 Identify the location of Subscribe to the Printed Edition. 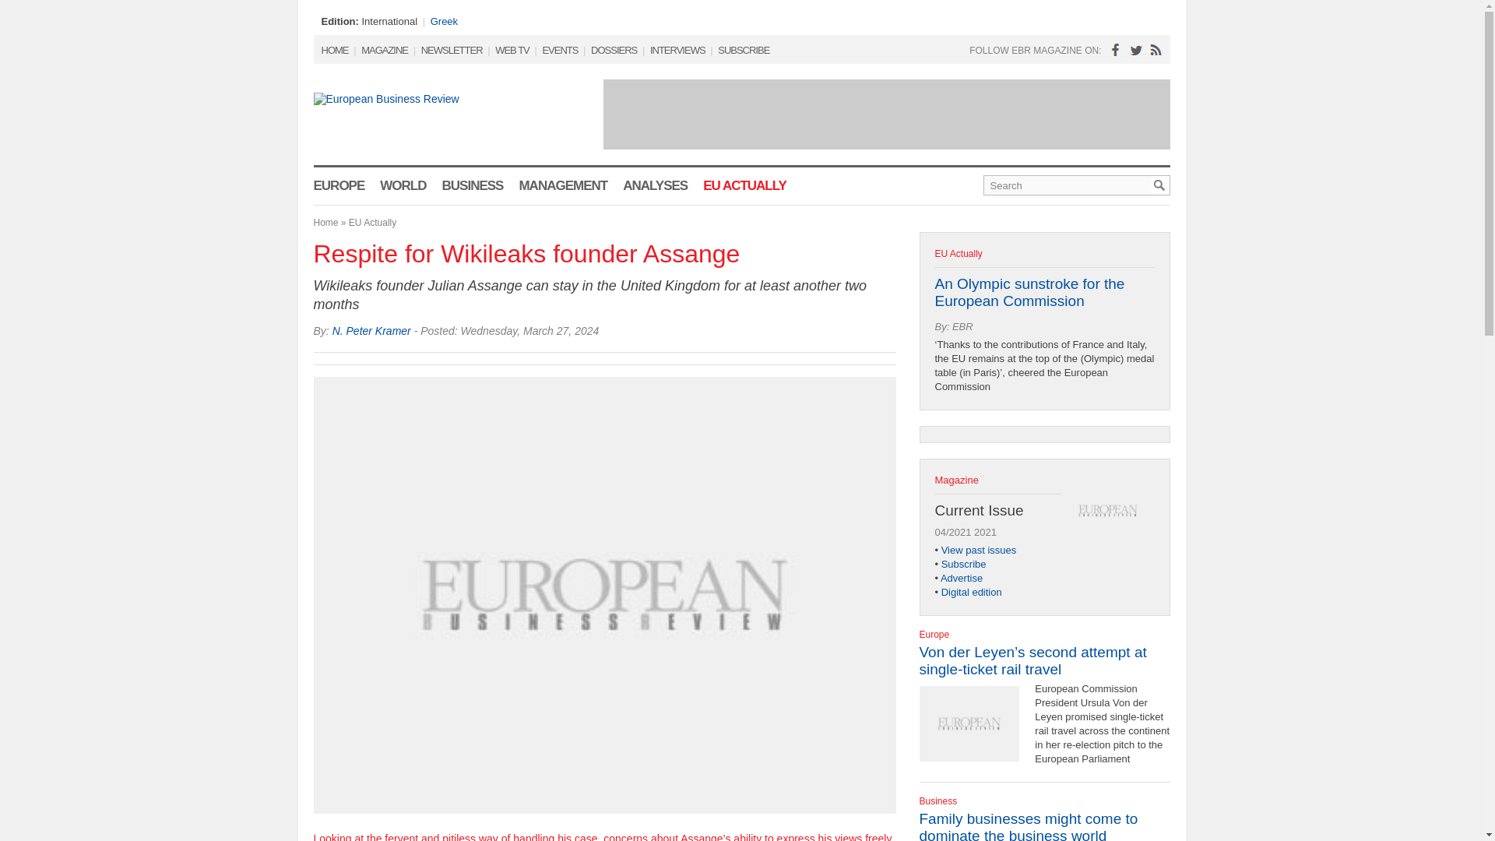
(743, 50).